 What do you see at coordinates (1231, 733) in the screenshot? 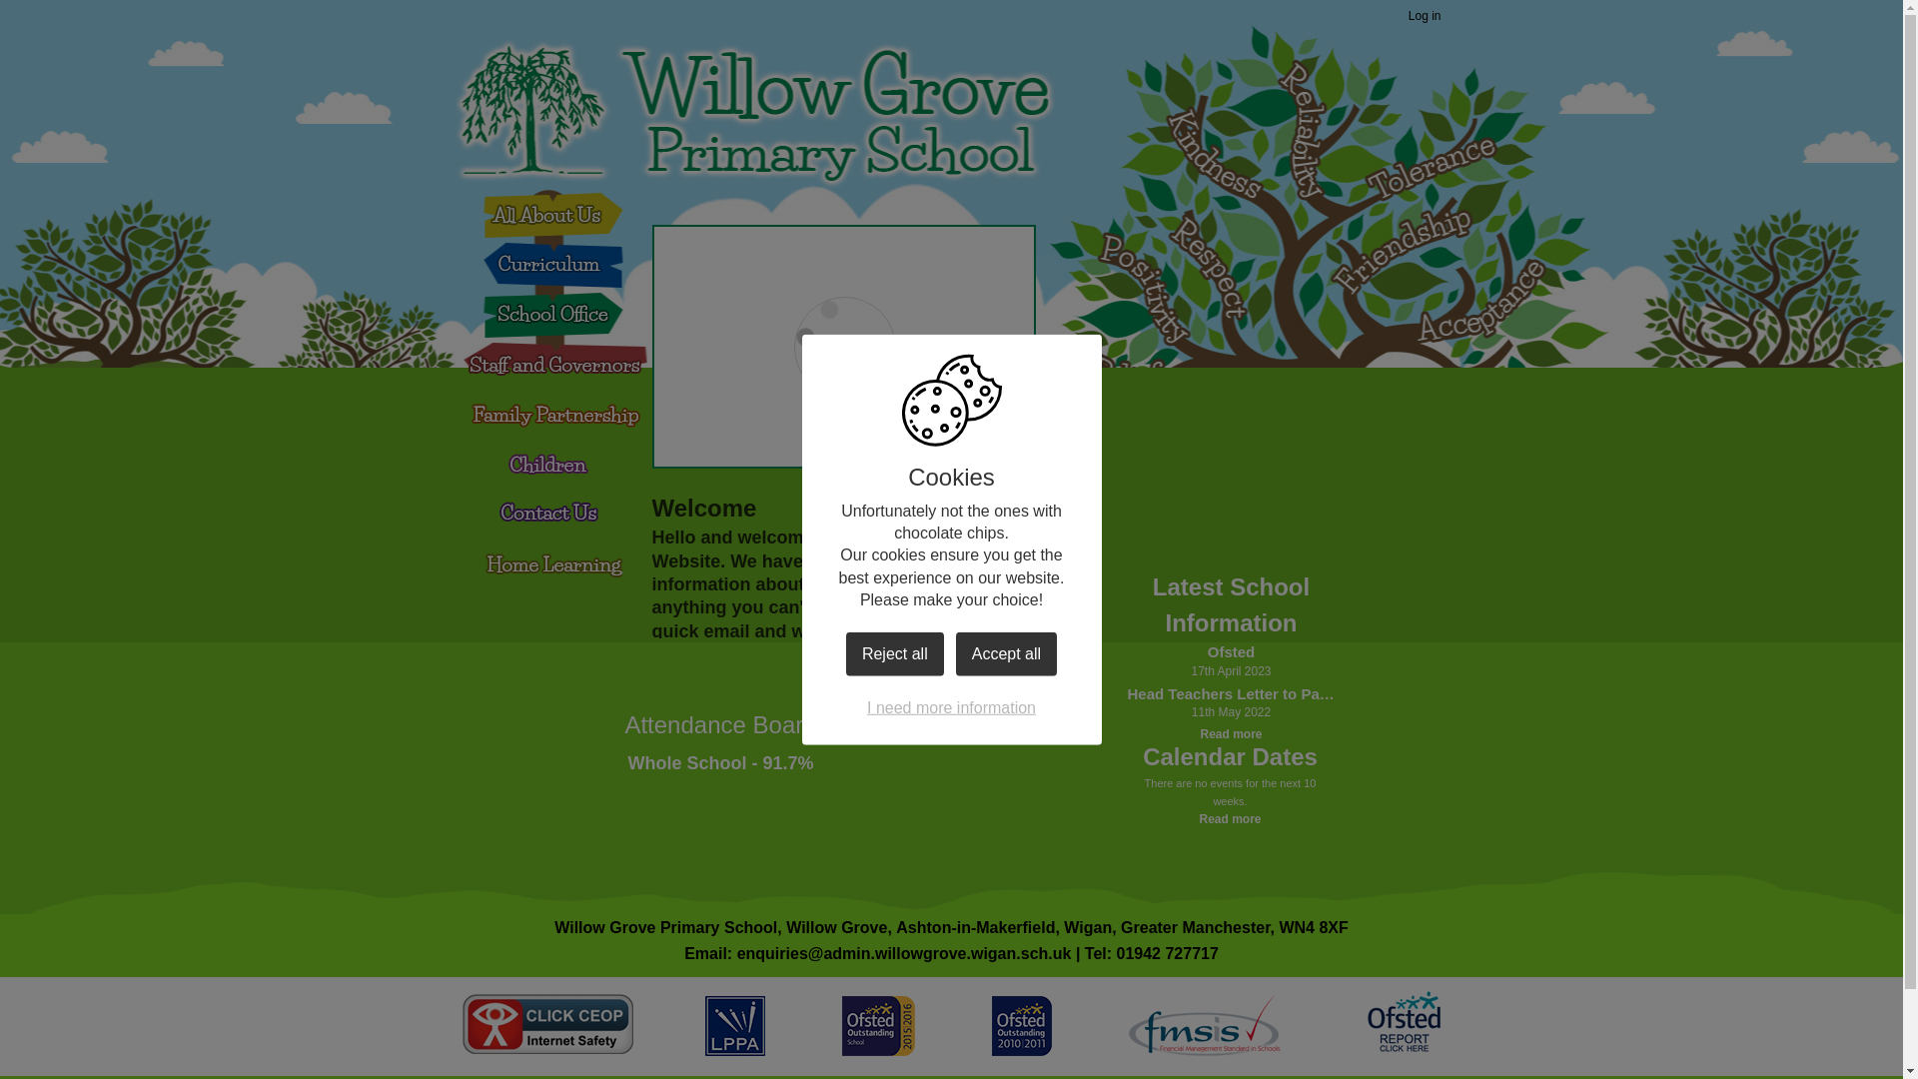
I see `Read more` at bounding box center [1231, 733].